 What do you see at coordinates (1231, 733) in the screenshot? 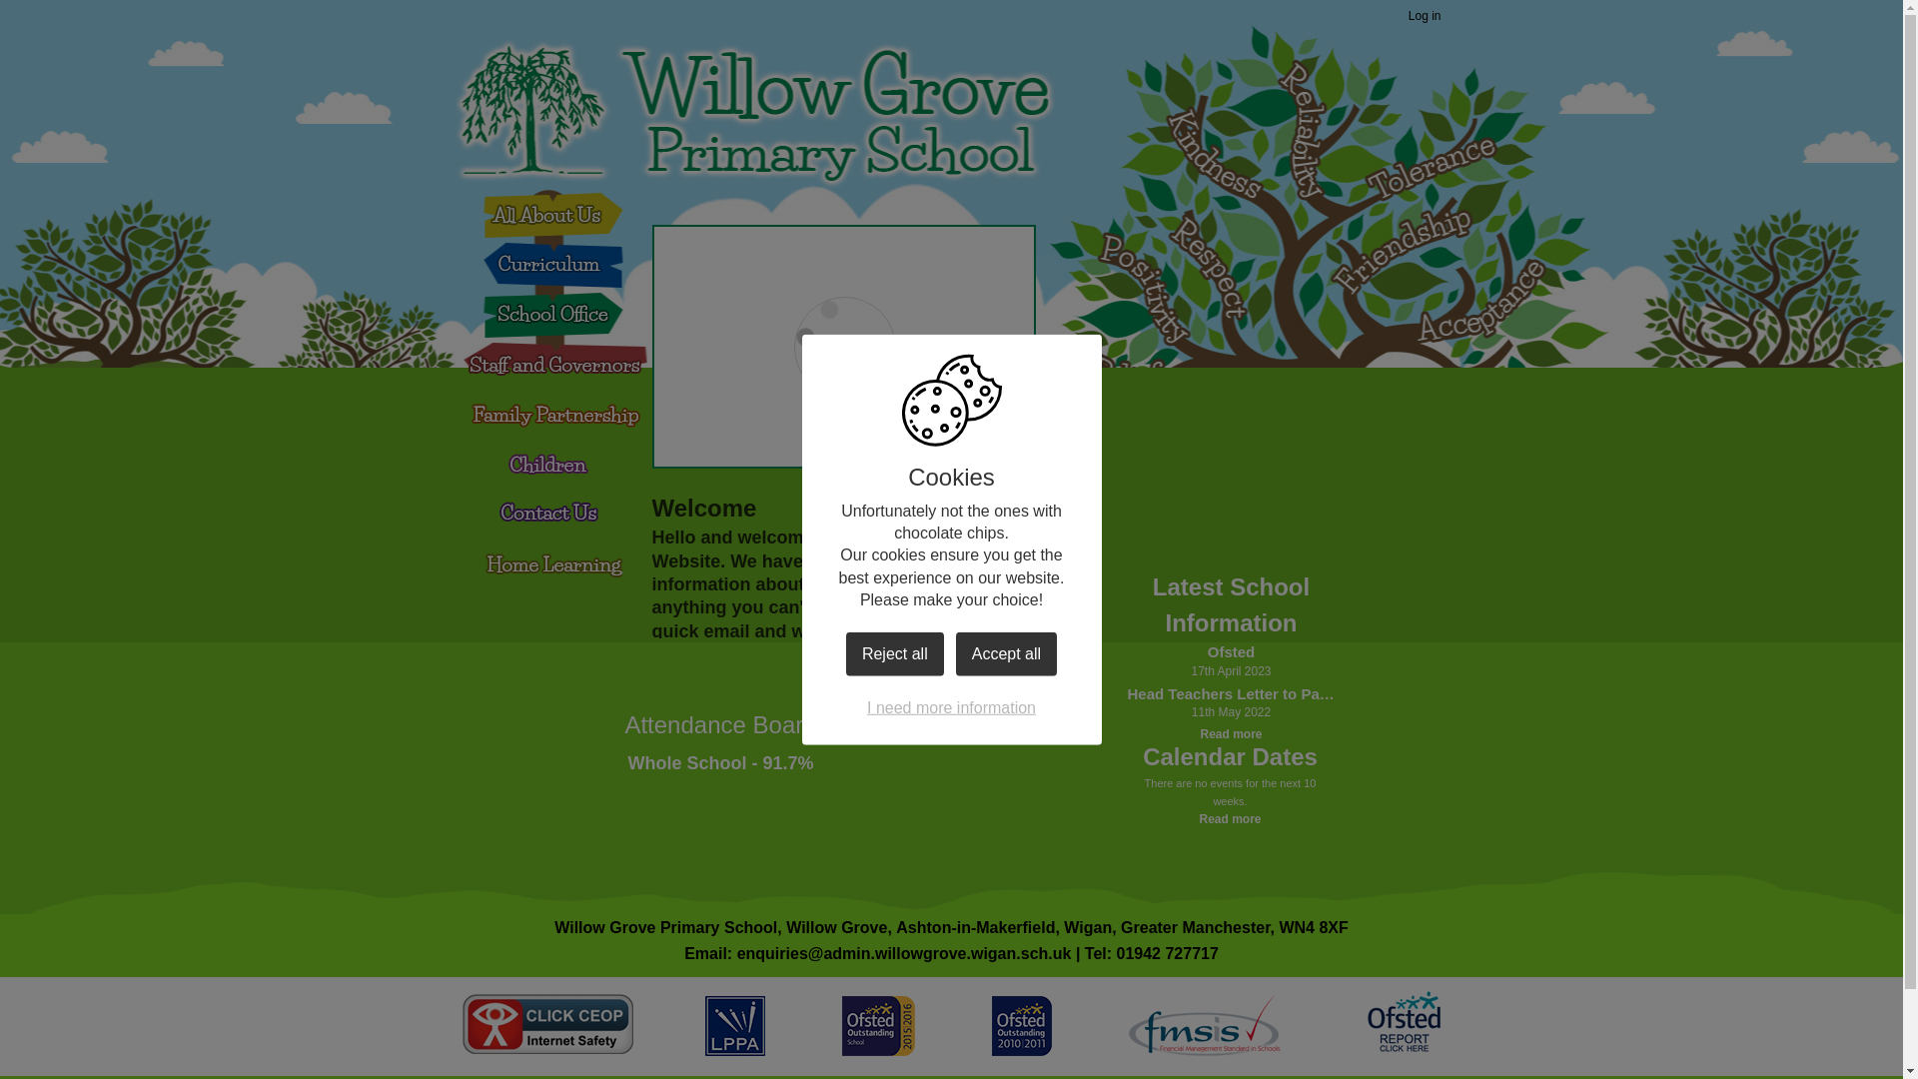
I see `Read more` at bounding box center [1231, 733].